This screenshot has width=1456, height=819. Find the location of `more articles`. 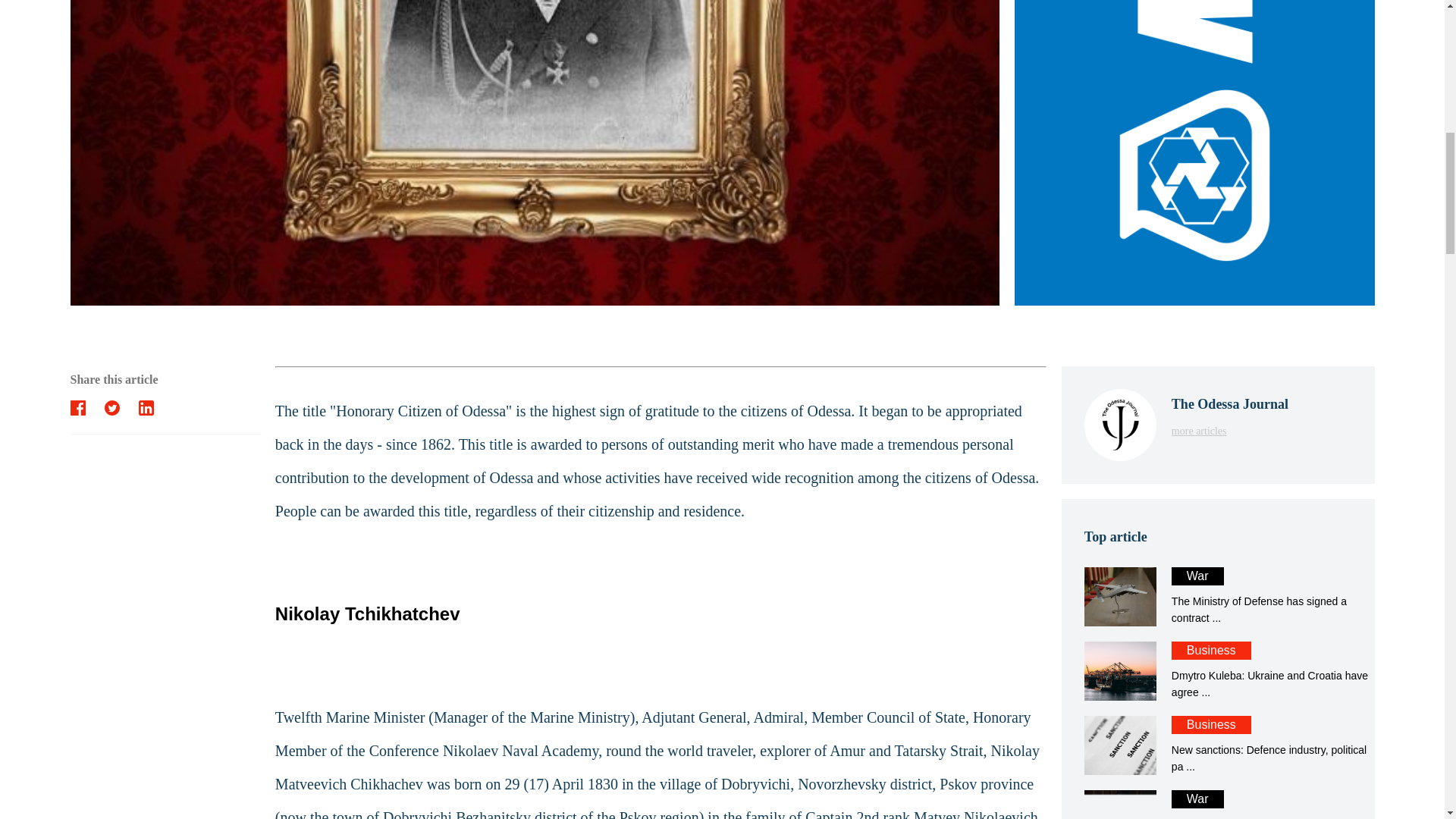

more articles is located at coordinates (1218, 805).